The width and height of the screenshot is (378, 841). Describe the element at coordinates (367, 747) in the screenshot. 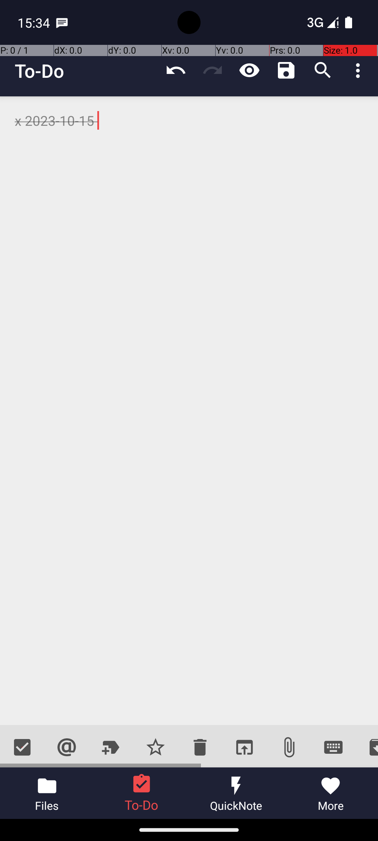

I see `Archive completed tasks` at that location.